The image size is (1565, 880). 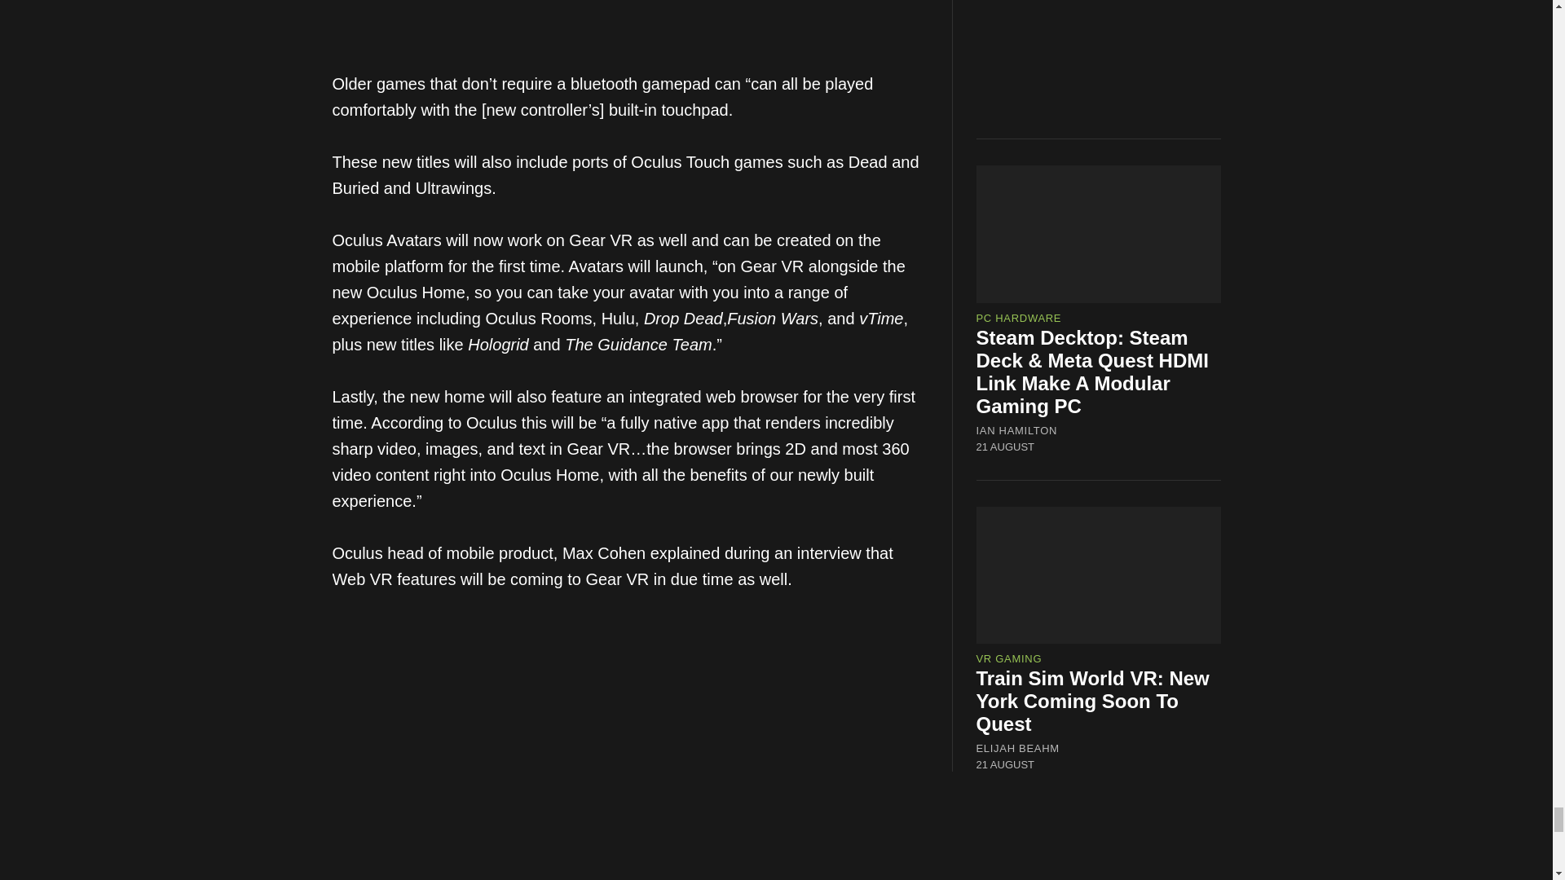 I want to click on ELIJAH BEAHM, so click(x=1017, y=748).